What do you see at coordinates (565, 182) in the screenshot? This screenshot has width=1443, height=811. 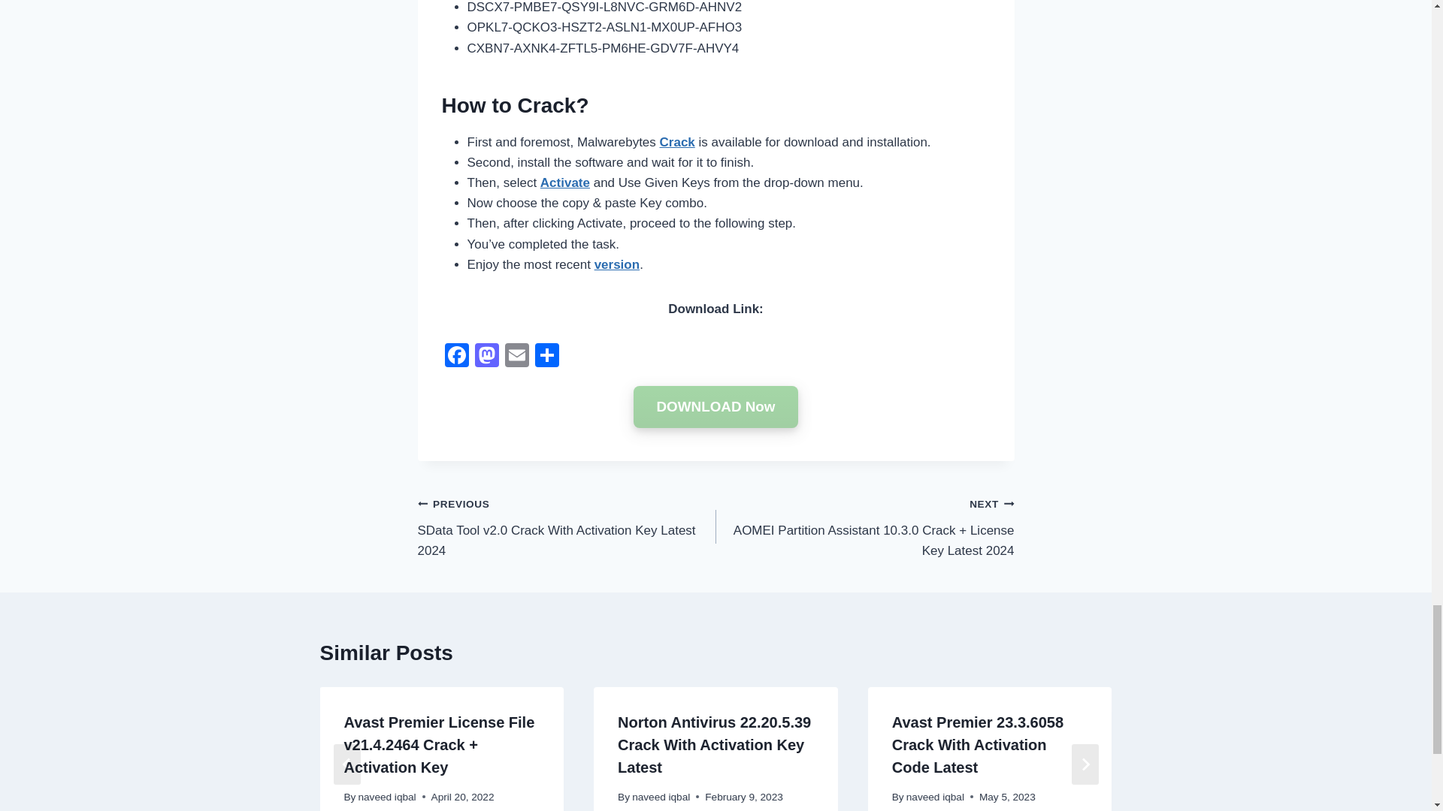 I see `Activate` at bounding box center [565, 182].